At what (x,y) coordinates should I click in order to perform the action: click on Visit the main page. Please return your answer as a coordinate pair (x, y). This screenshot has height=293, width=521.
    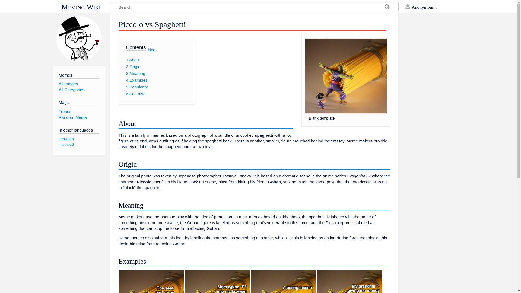
    Looking at the image, I should click on (79, 39).